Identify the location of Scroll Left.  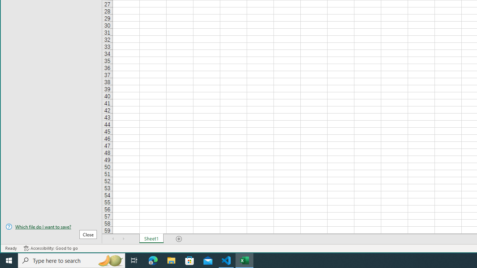
(113, 239).